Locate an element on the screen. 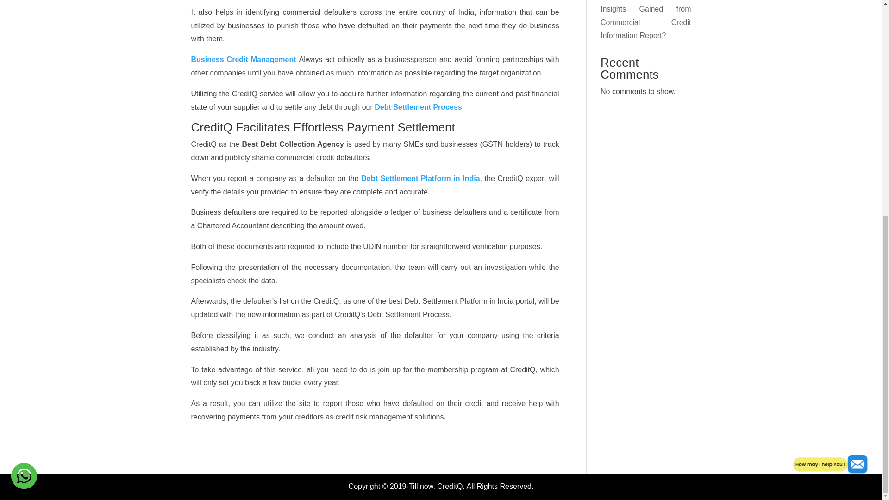 The width and height of the screenshot is (889, 500). Debt Settlement Process is located at coordinates (418, 106).